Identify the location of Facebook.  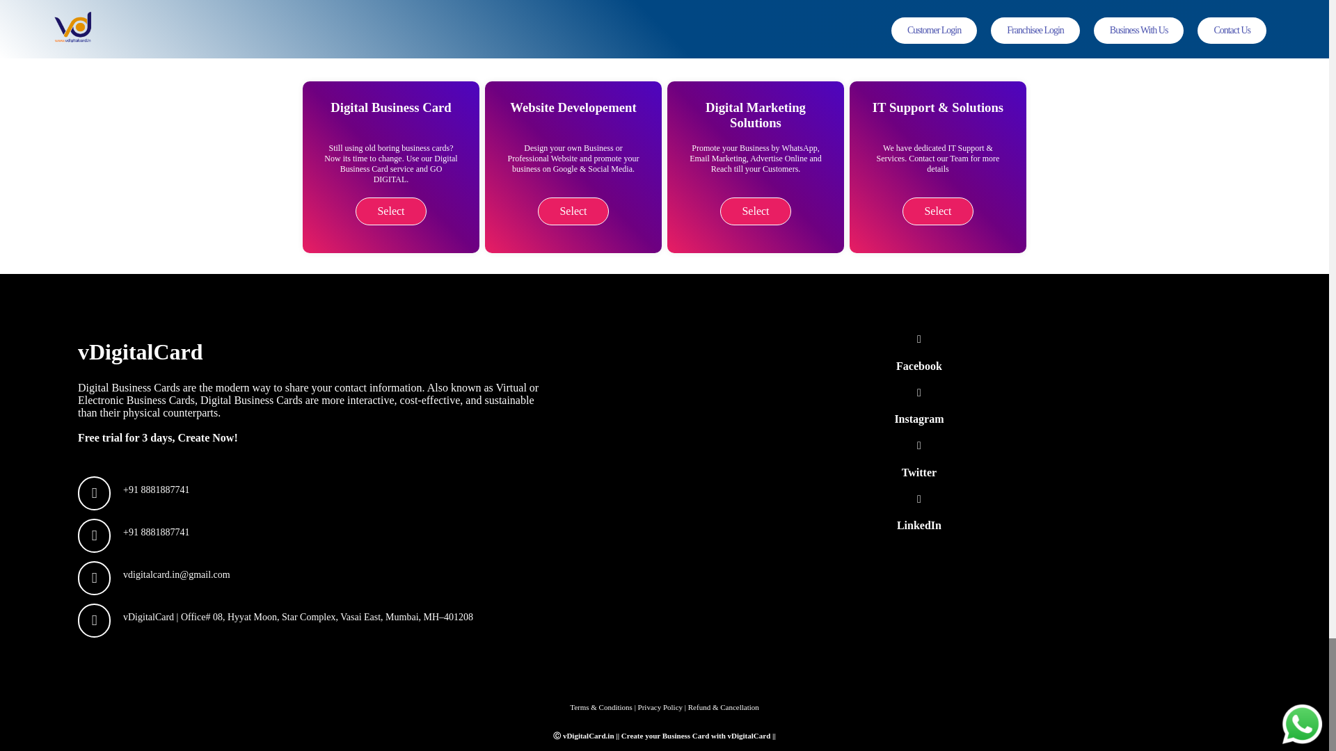
(918, 352).